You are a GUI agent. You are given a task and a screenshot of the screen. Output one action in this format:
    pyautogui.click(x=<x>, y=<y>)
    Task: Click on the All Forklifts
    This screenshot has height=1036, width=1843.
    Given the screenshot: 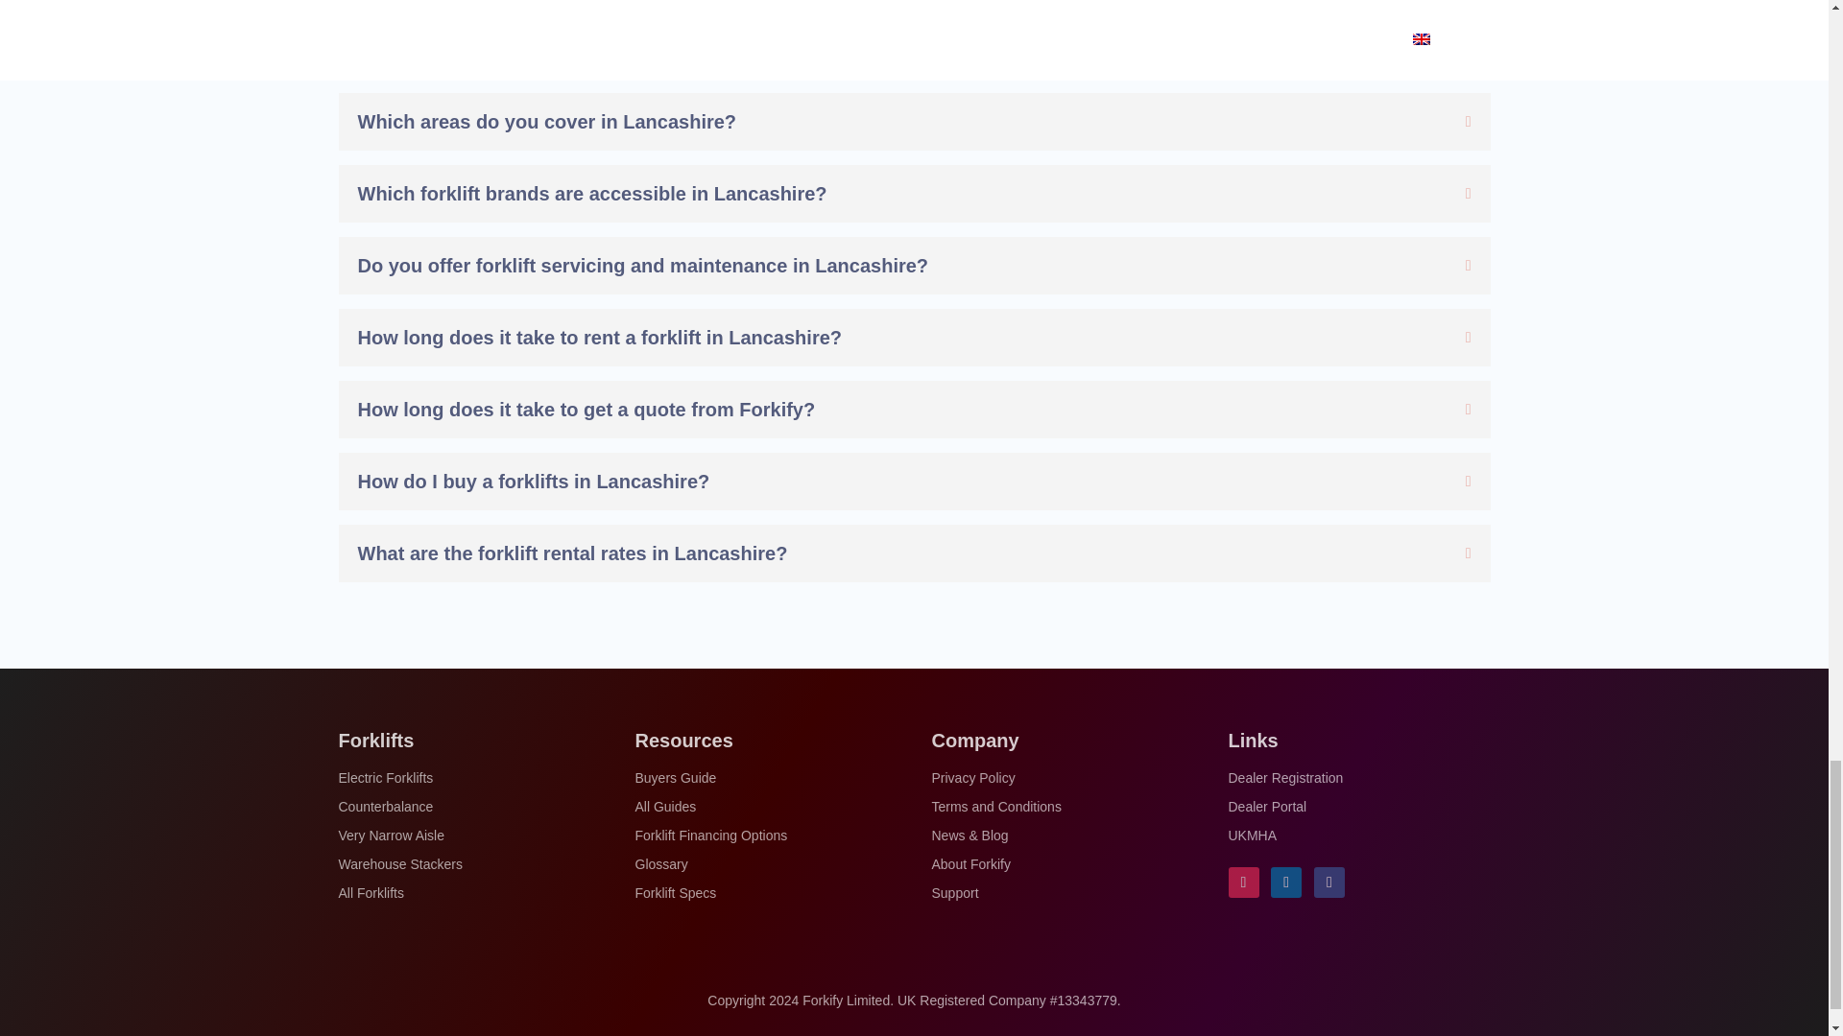 What is the action you would take?
    pyautogui.click(x=371, y=897)
    